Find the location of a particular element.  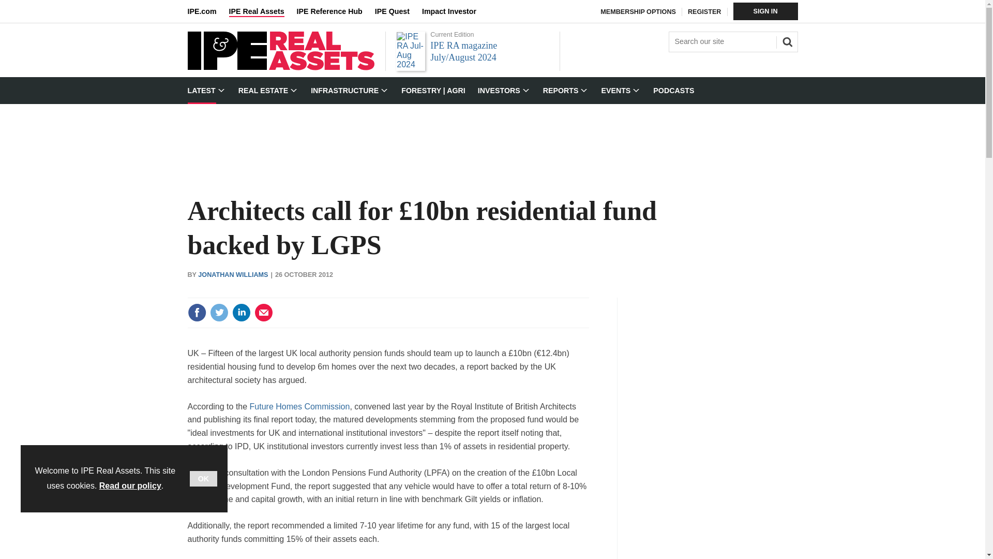

Impact Investor is located at coordinates (455, 11).